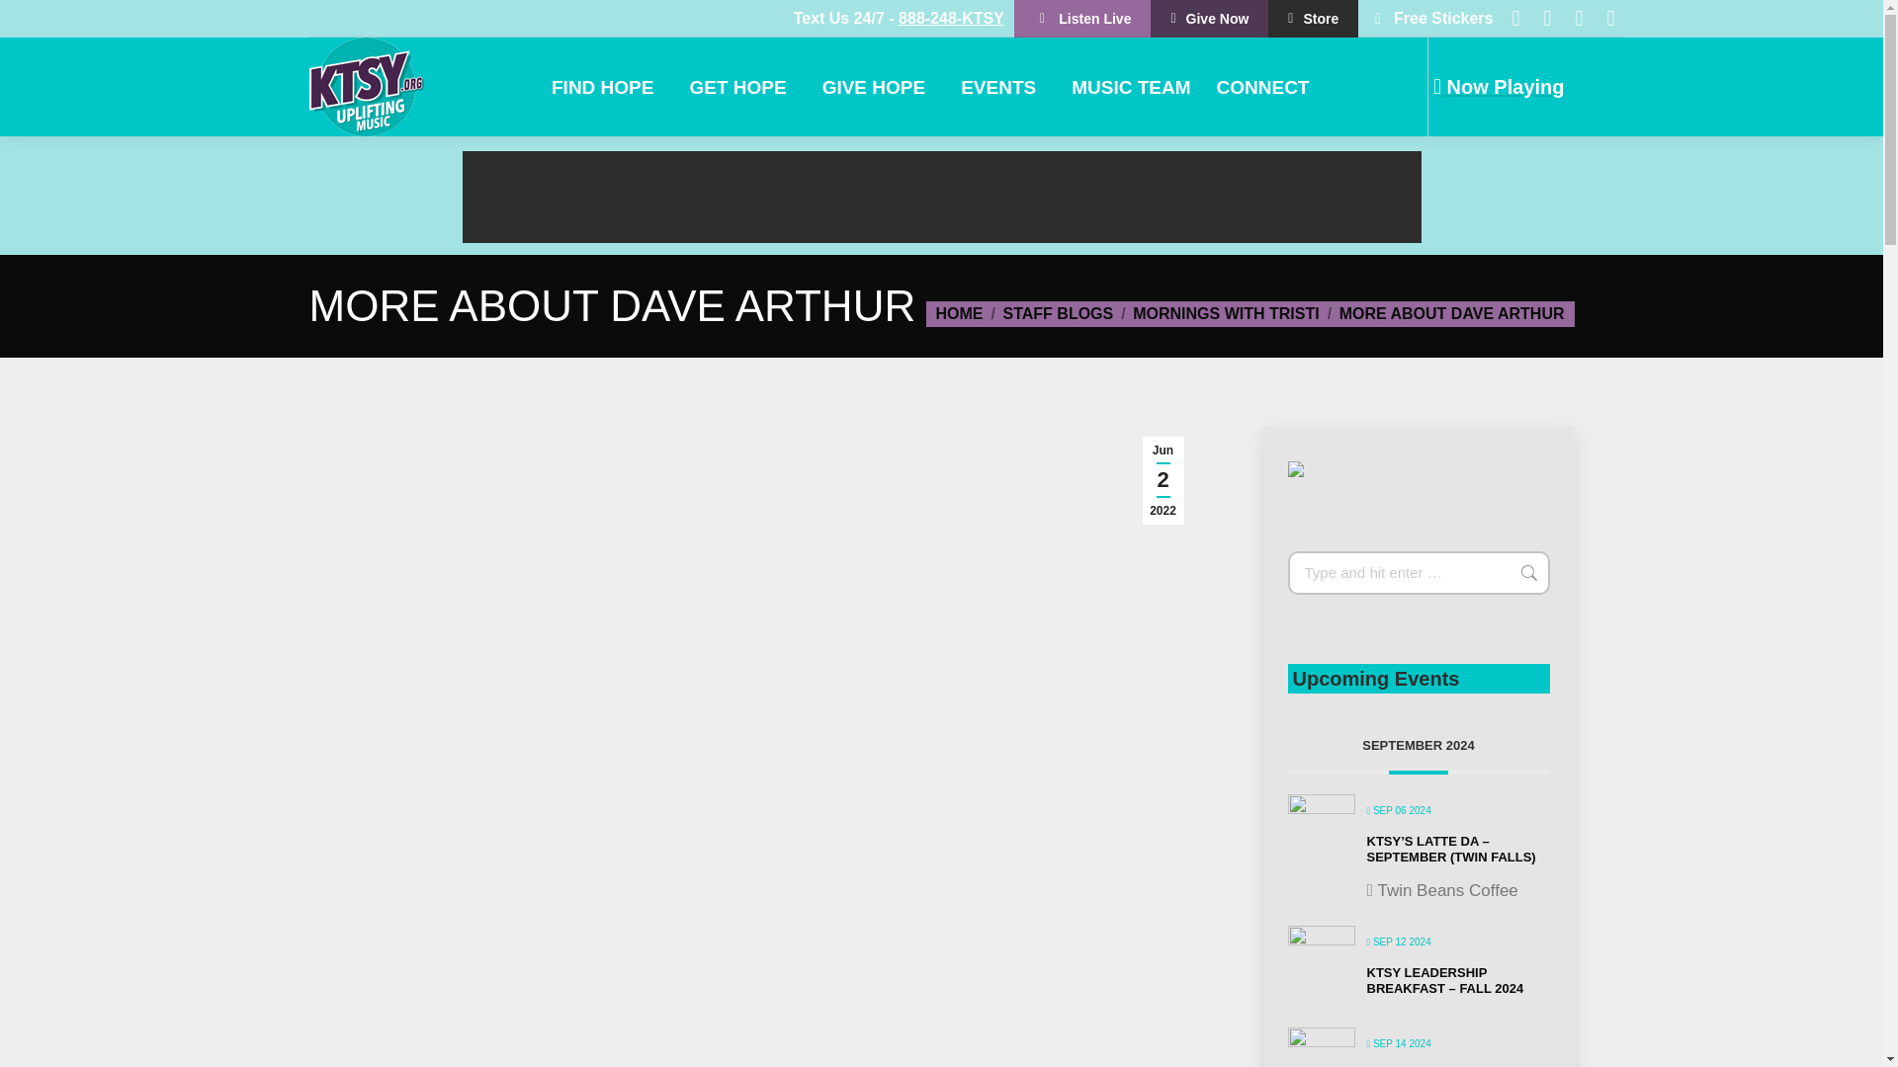  I want to click on Give Now, so click(1208, 18).